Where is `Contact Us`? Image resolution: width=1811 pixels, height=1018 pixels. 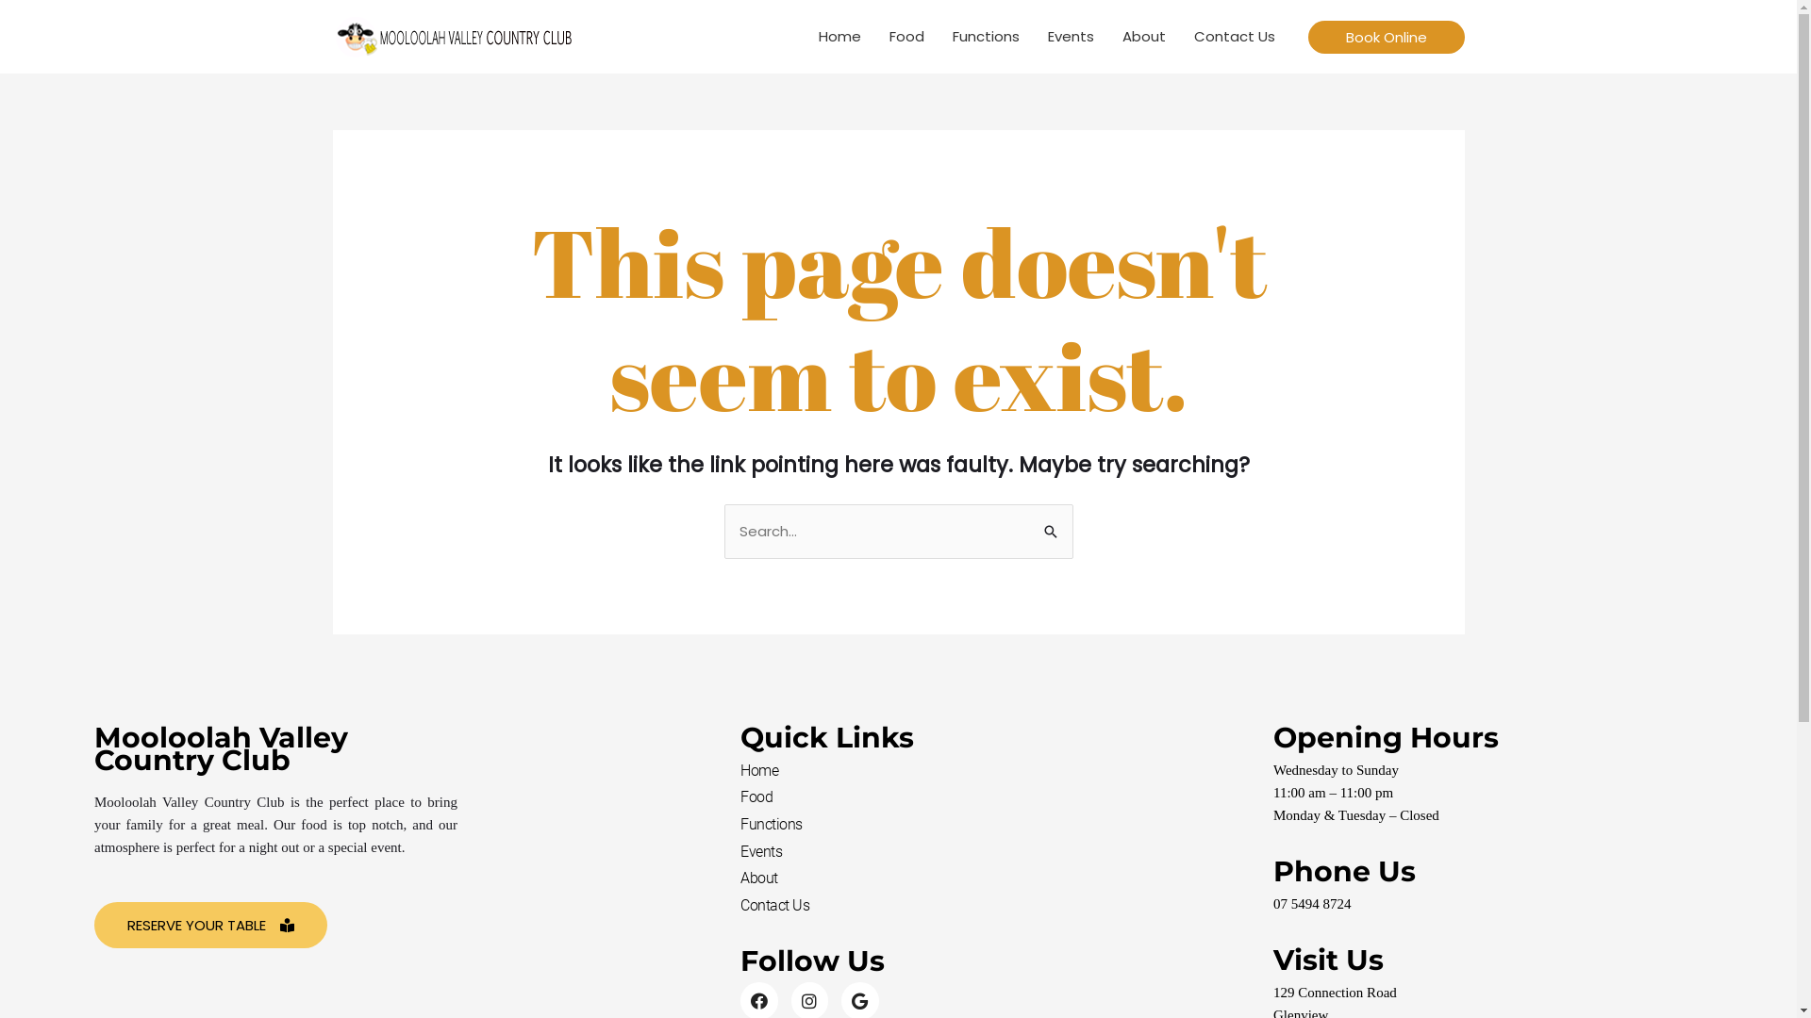 Contact Us is located at coordinates (970, 906).